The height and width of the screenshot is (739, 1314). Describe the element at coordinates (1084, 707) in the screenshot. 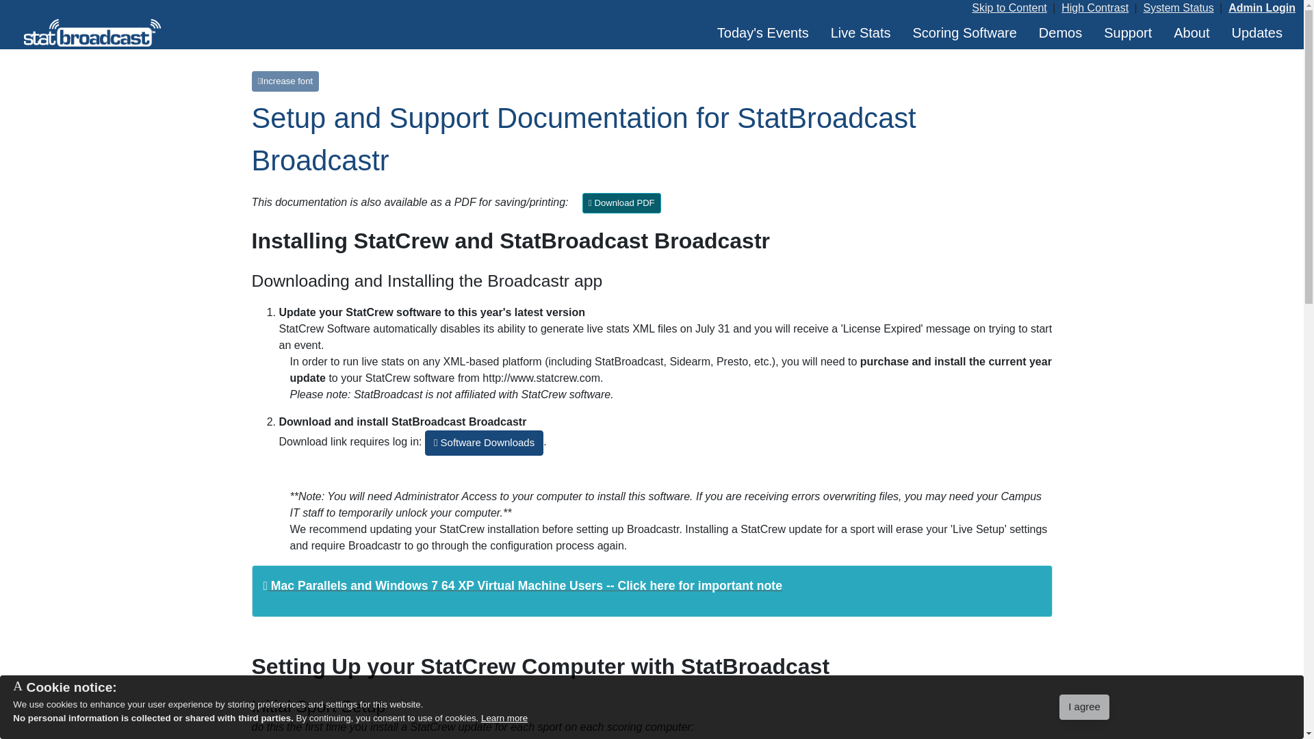

I see `I agree` at that location.